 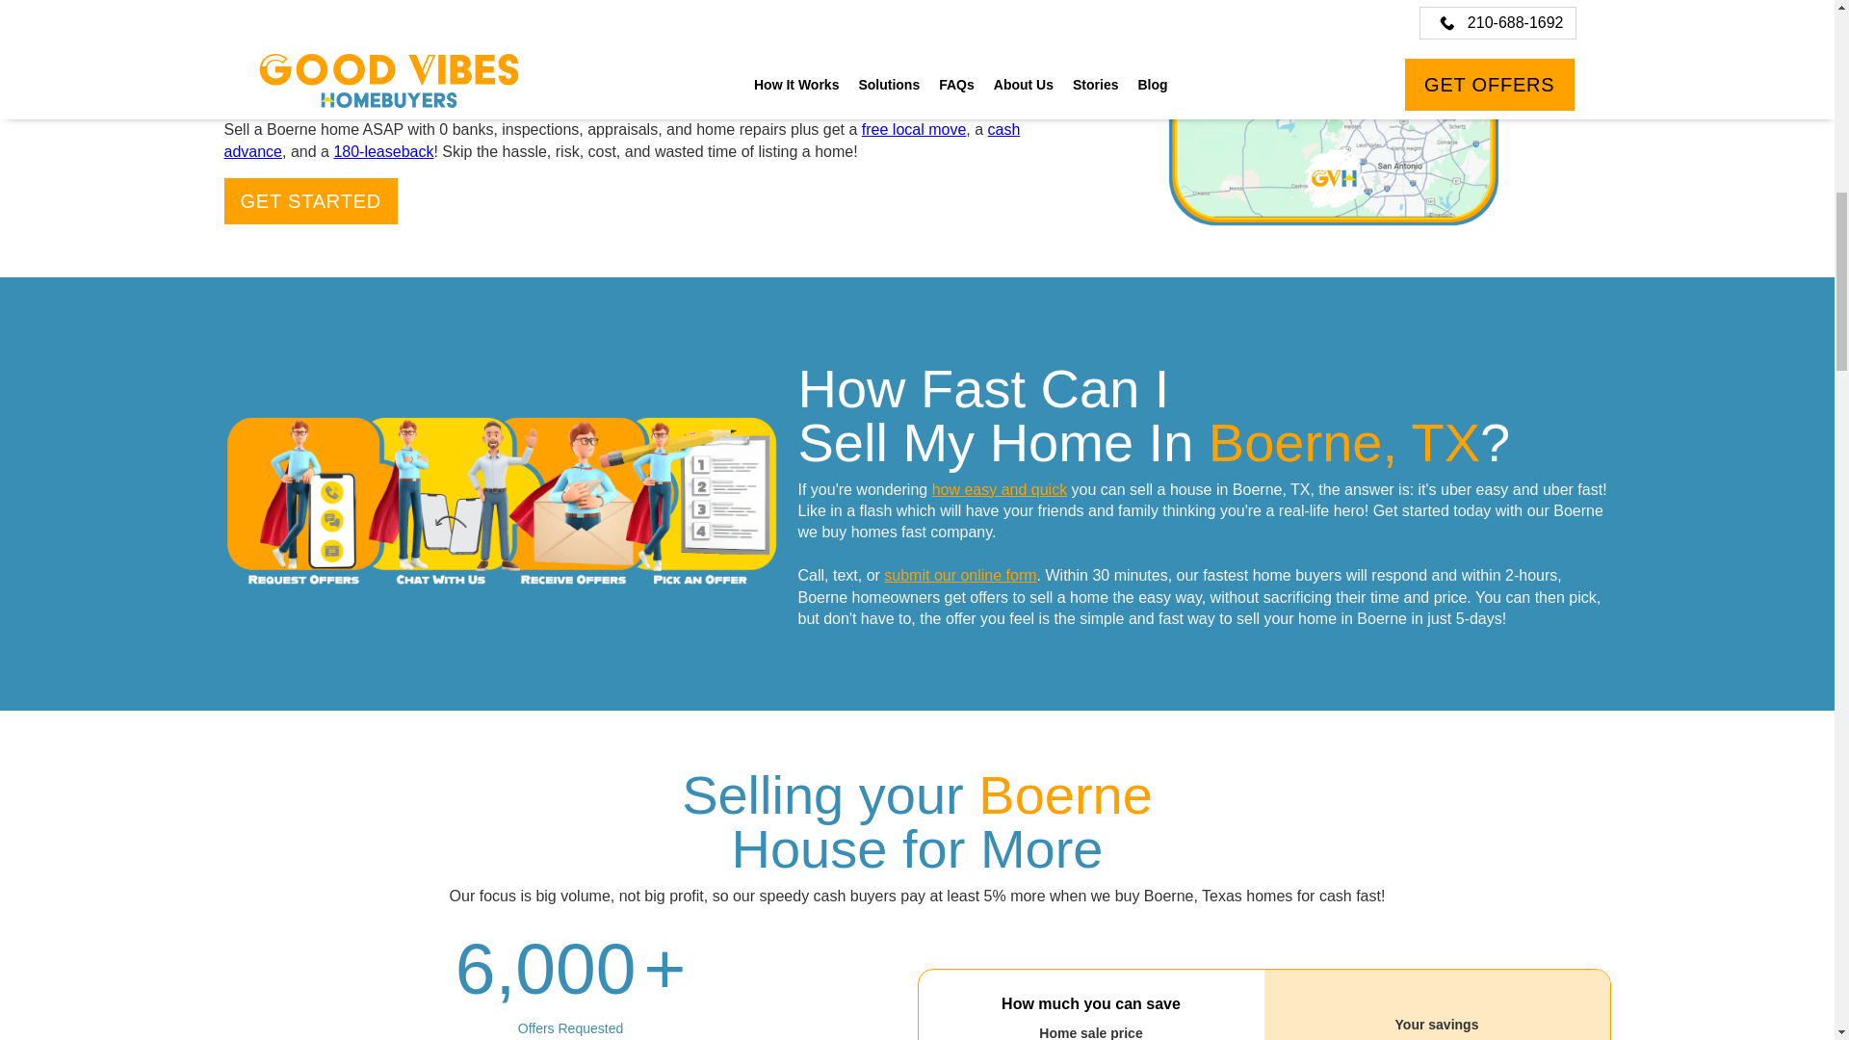 I want to click on how easy and quick, so click(x=1000, y=489).